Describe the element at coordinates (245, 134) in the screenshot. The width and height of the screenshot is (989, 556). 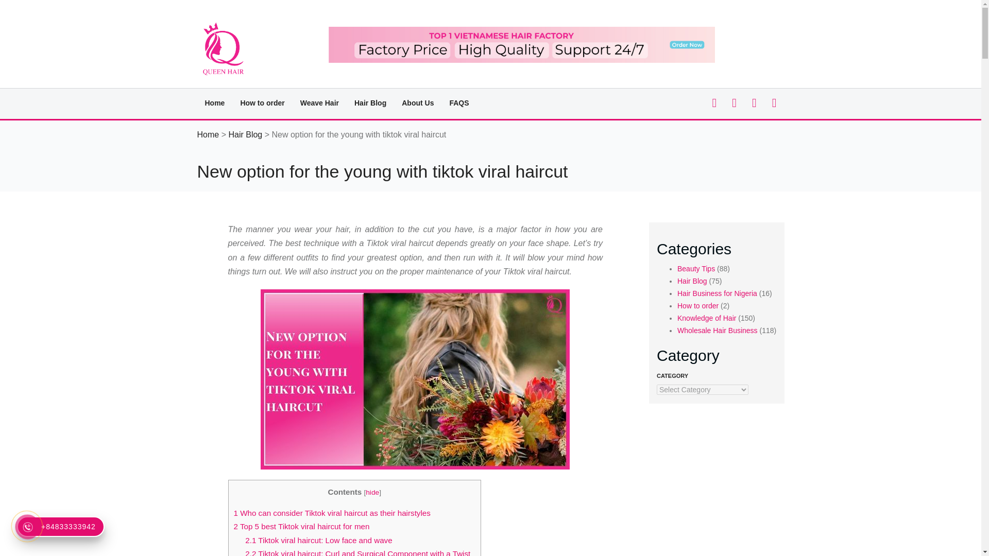
I see `Go to the Hair Blog category archives.` at that location.